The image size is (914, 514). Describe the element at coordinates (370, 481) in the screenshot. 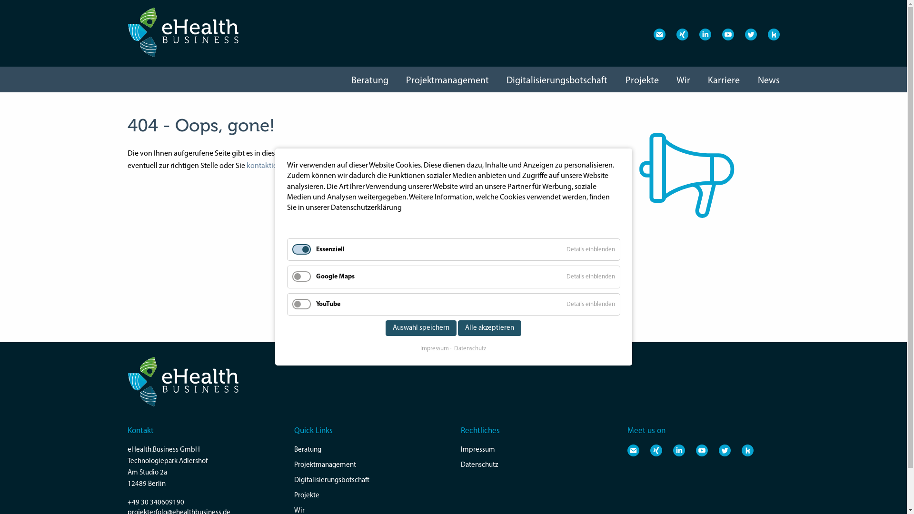

I see `Digitalisierungsbotschaft` at that location.